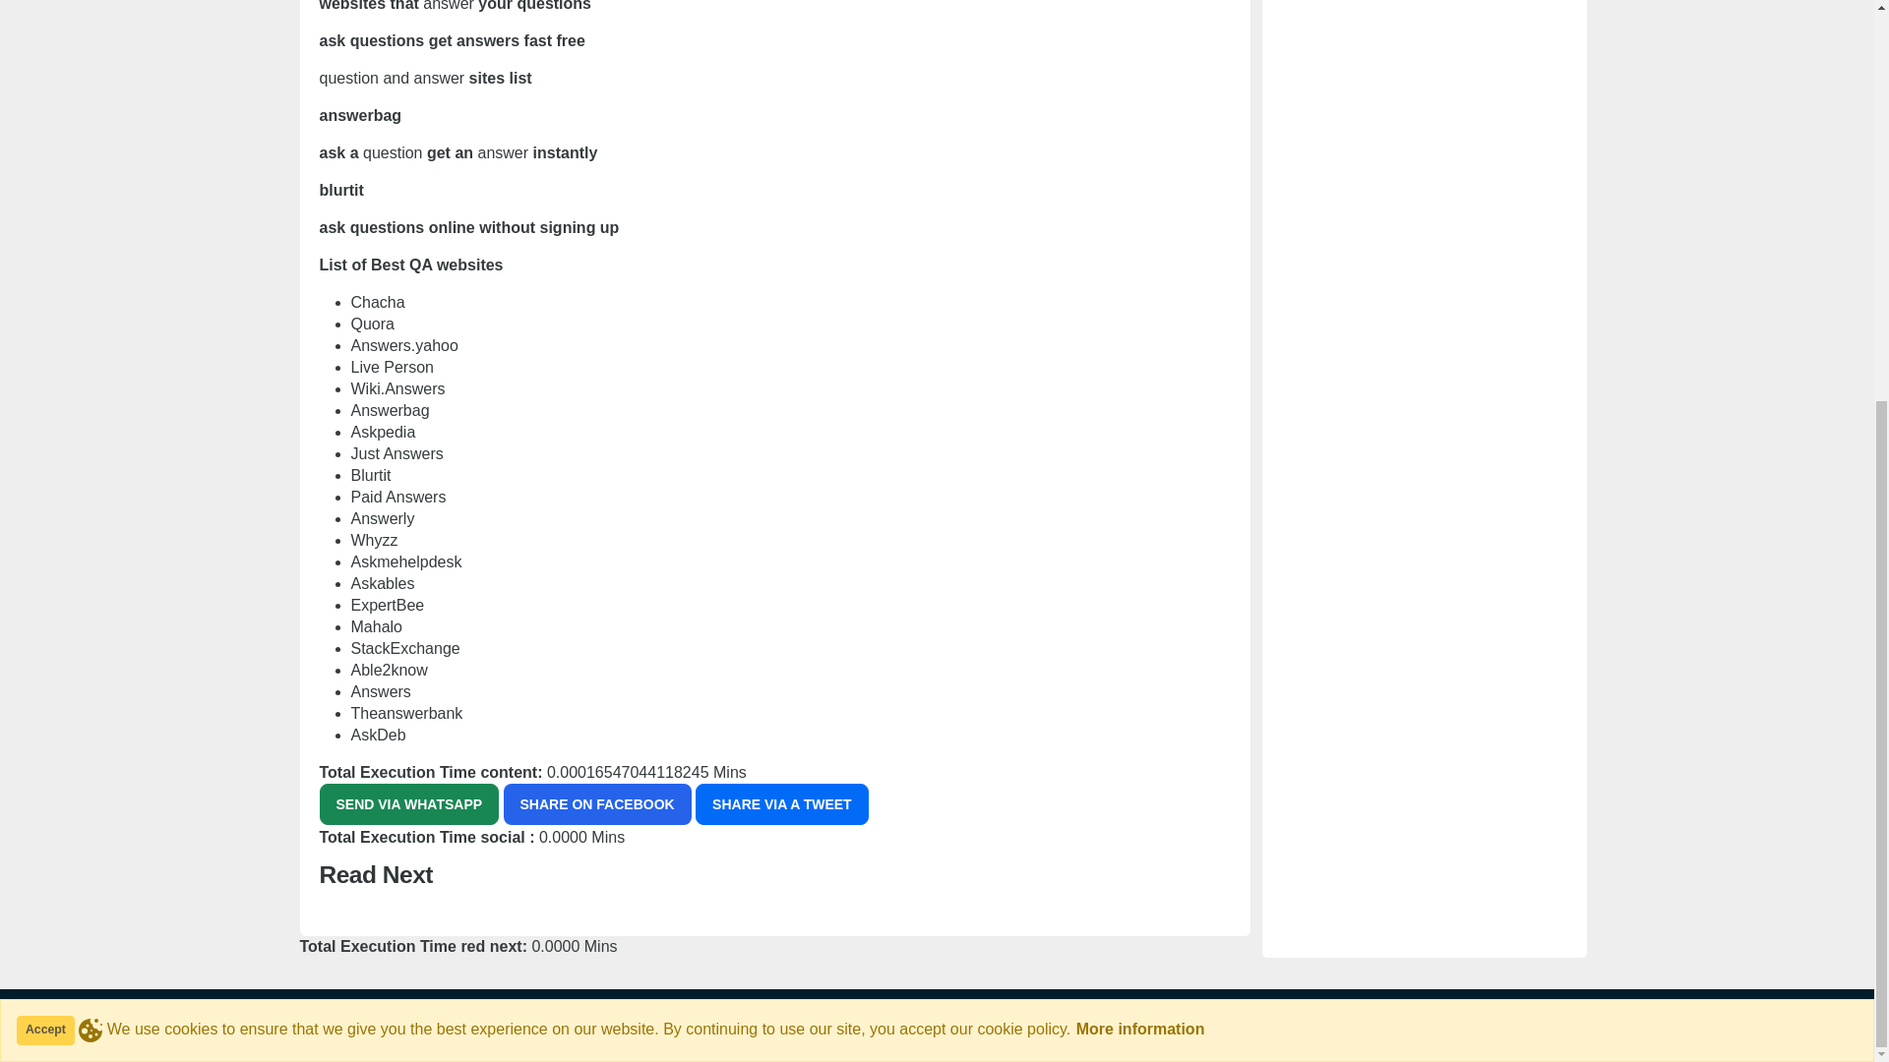 This screenshot has height=1062, width=1889. I want to click on SHARE ON FACEBOOK, so click(597, 804).